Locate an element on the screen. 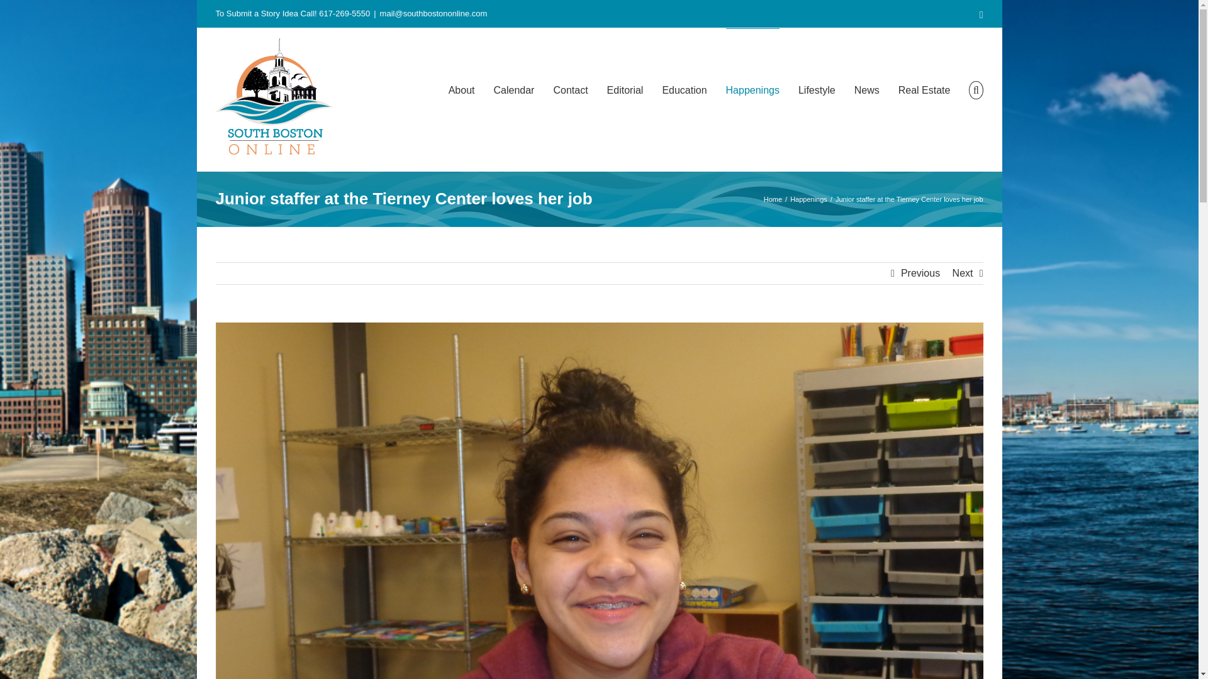 The image size is (1208, 679). Next is located at coordinates (963, 273).